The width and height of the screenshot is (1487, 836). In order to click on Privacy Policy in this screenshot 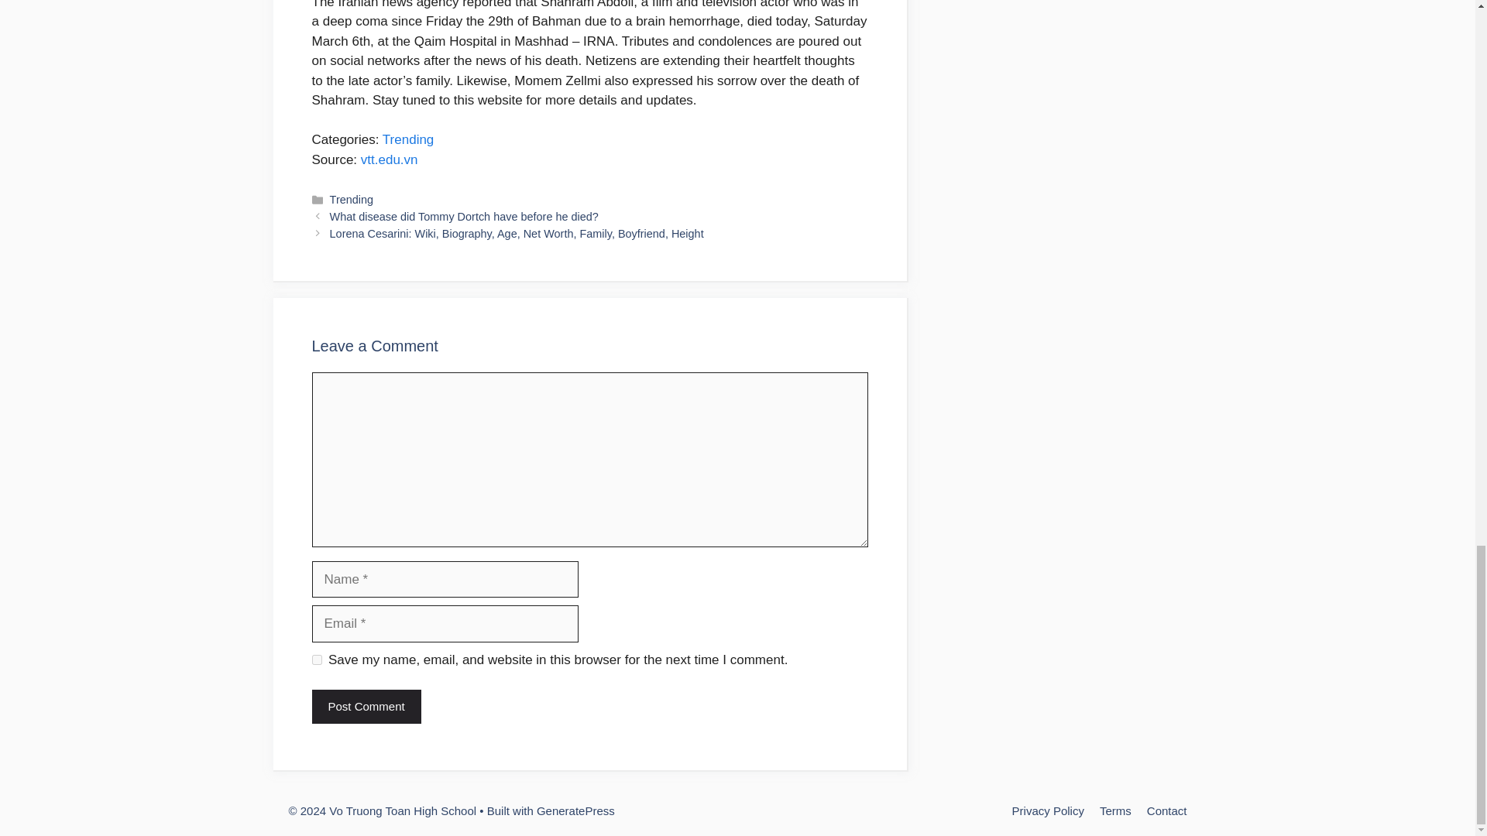, I will do `click(1048, 810)`.